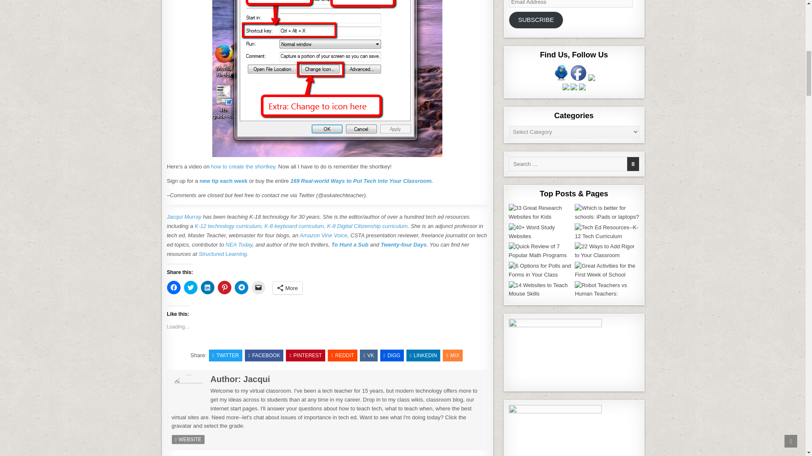  Describe the element at coordinates (190, 287) in the screenshot. I see `Click to share on Twitter` at that location.